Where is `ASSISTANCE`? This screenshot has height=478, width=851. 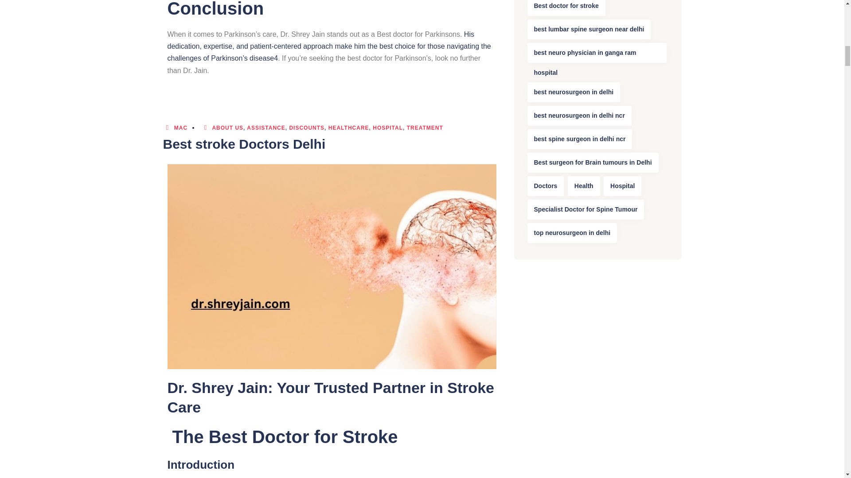
ASSISTANCE is located at coordinates (266, 127).